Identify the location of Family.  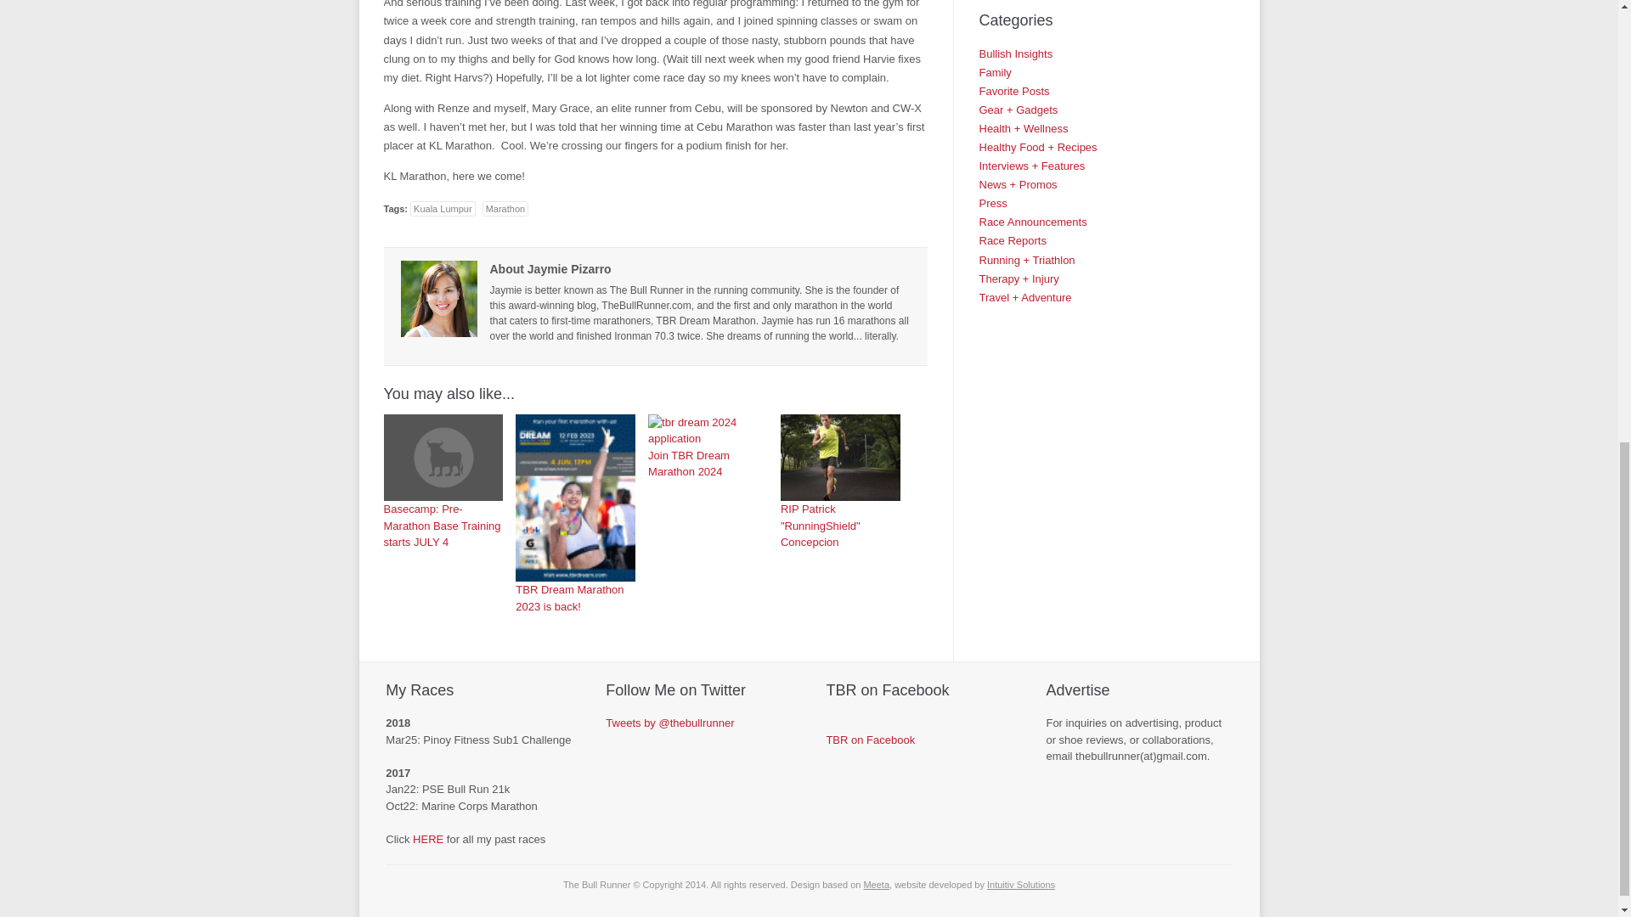
(995, 71).